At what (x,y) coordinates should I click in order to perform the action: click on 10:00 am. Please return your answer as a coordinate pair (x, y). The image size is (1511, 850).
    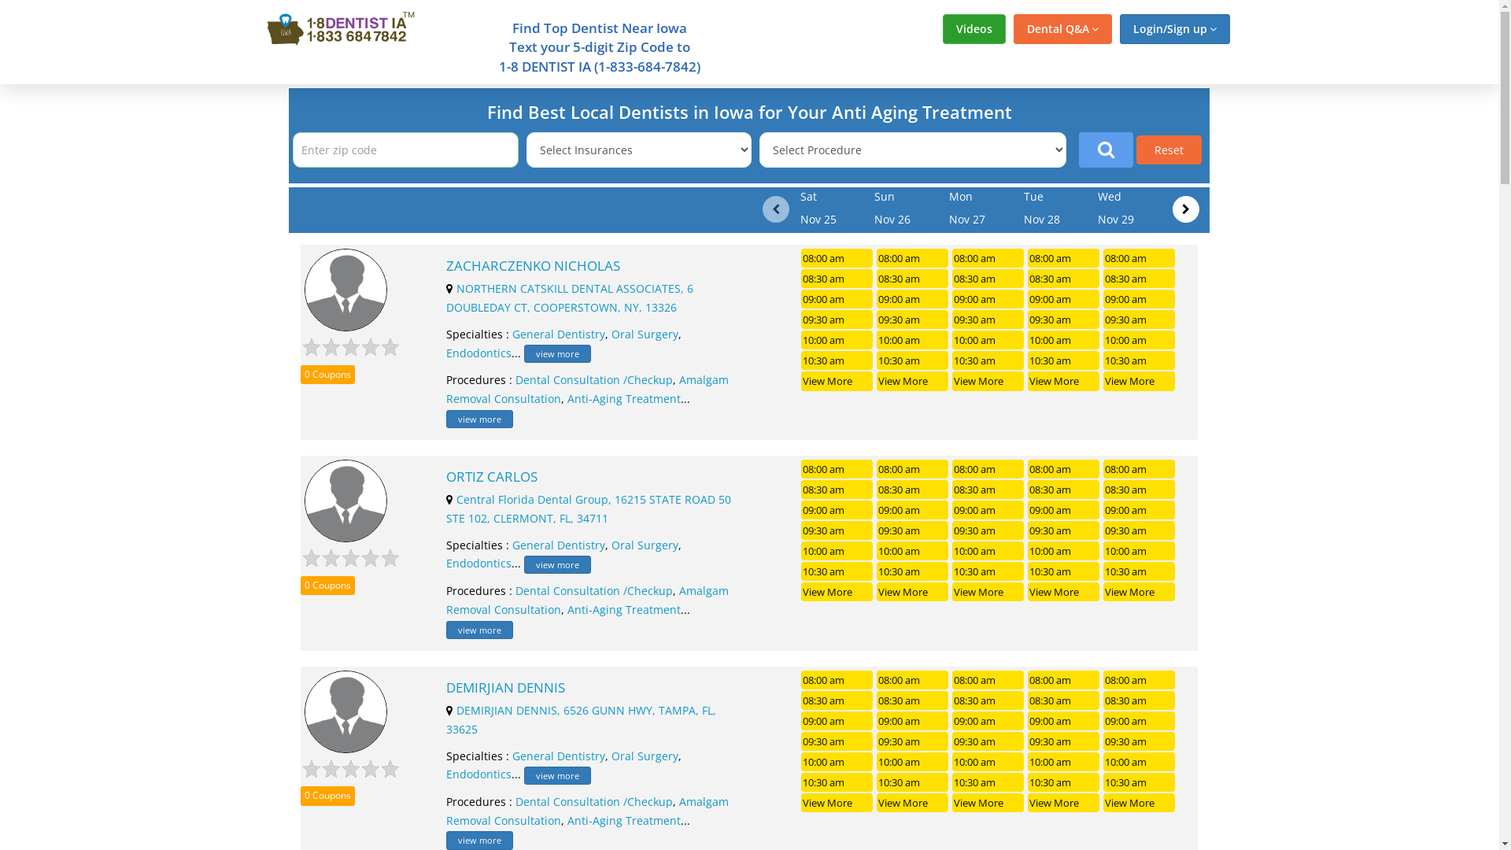
    Looking at the image, I should click on (1064, 762).